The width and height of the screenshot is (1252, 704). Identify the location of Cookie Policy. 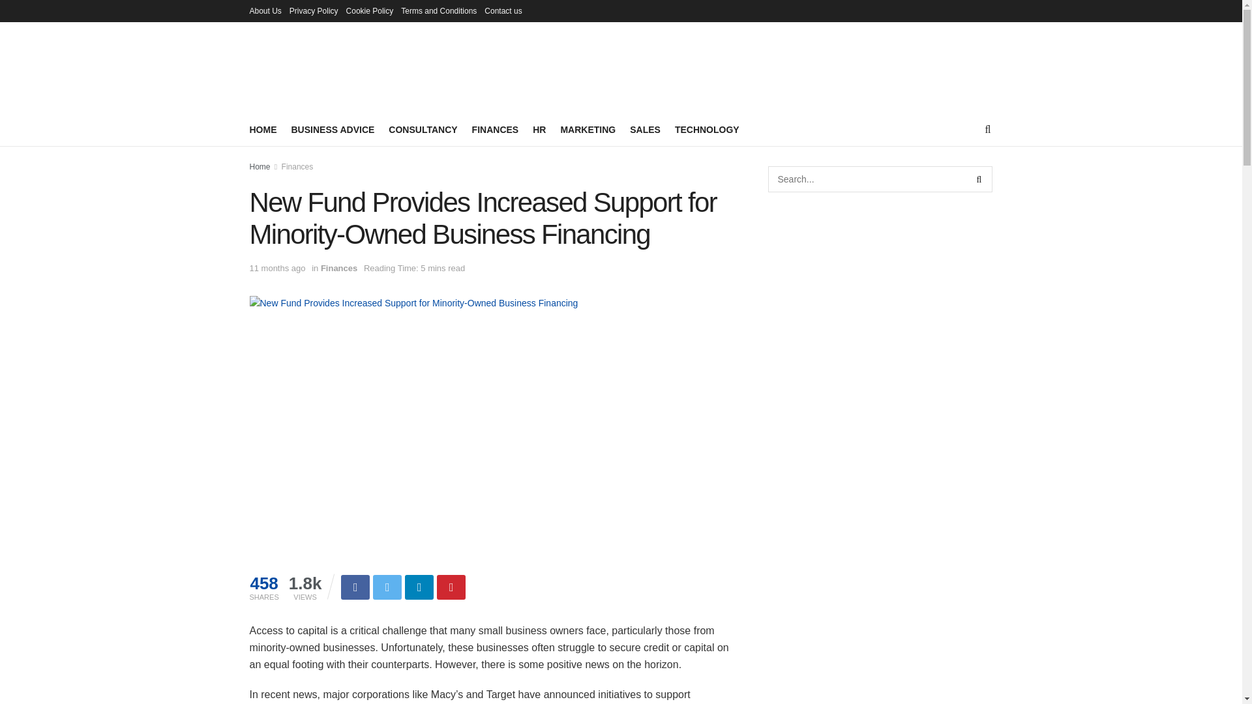
(370, 10).